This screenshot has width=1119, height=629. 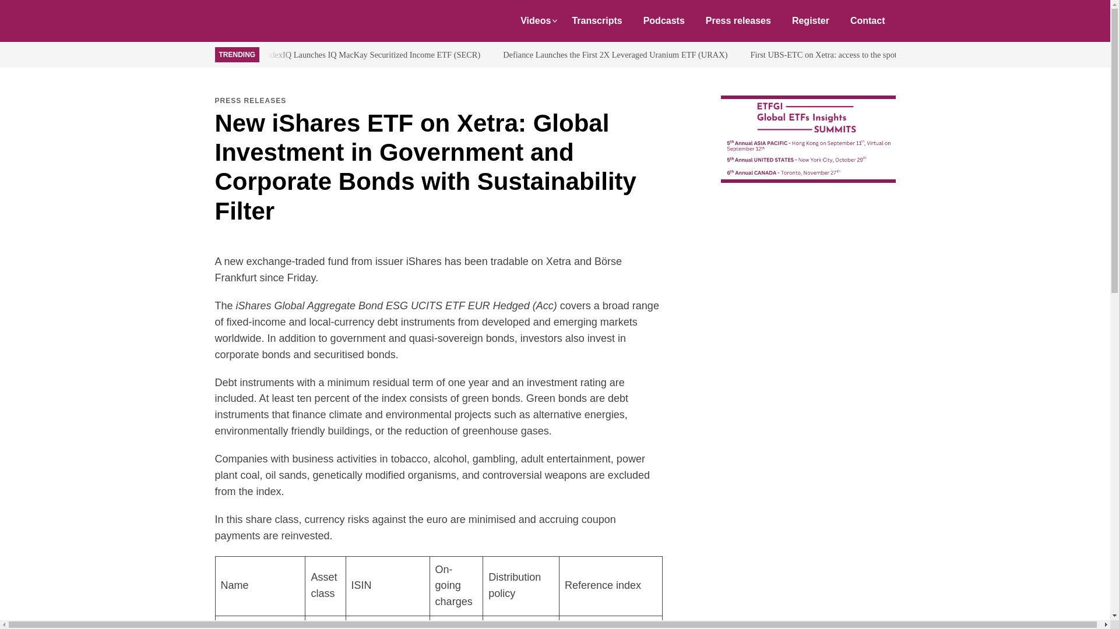 What do you see at coordinates (597, 21) in the screenshot?
I see `Transcripts` at bounding box center [597, 21].